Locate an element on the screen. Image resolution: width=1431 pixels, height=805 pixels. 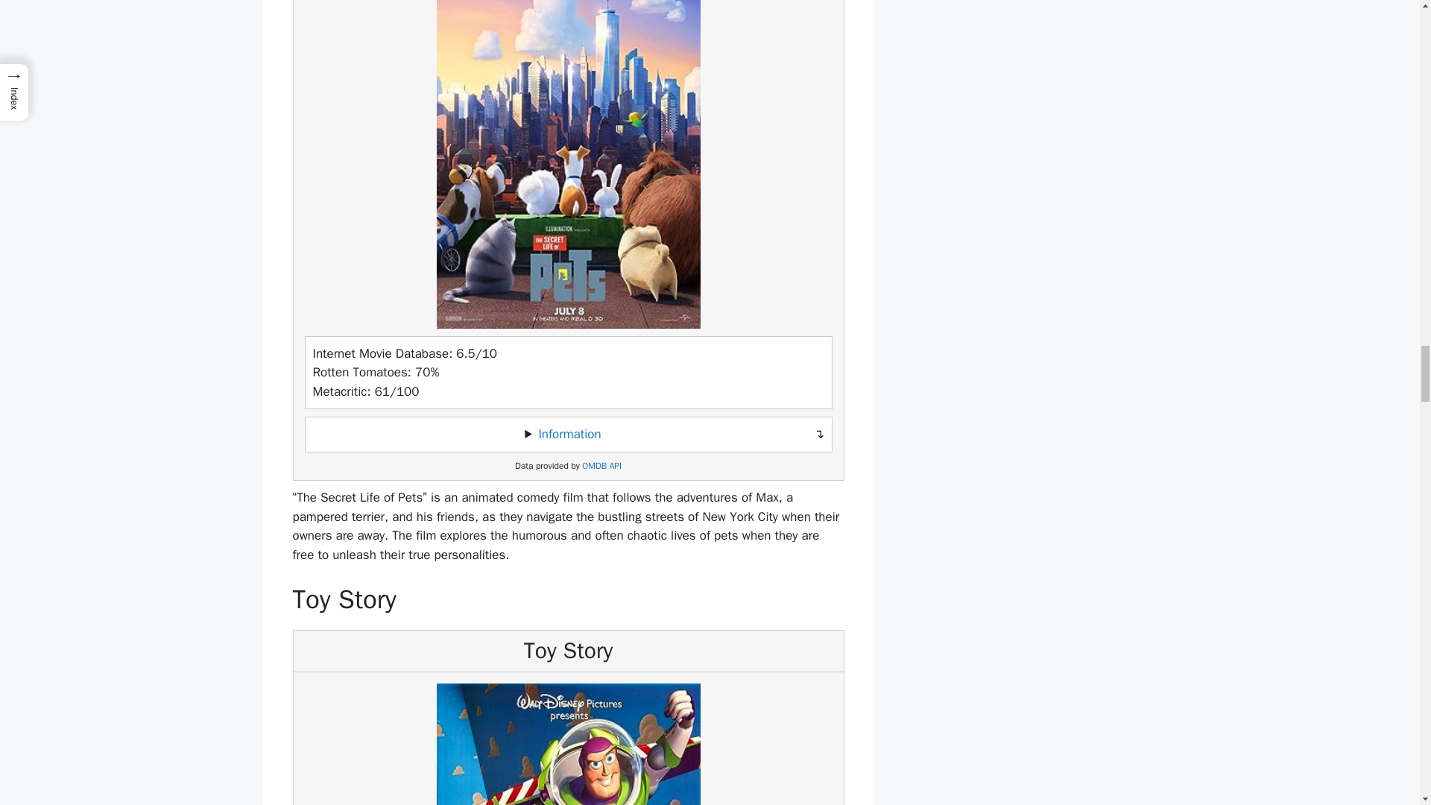
Open Movie Database API is located at coordinates (601, 465).